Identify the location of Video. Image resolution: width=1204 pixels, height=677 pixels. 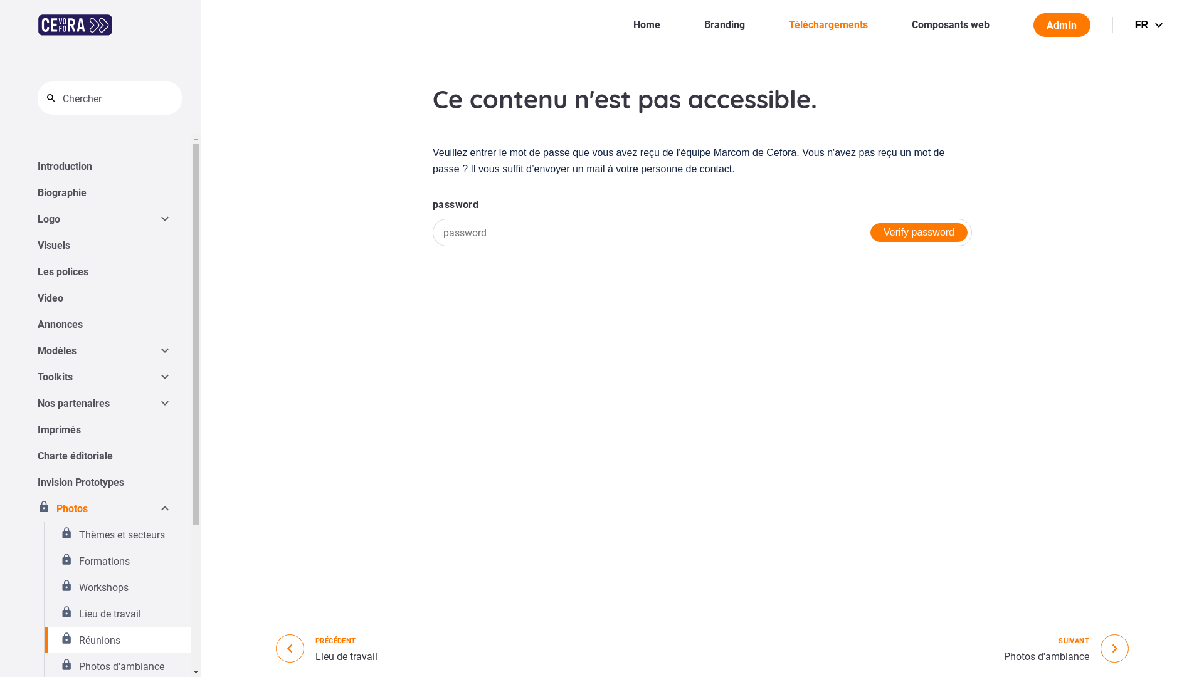
(105, 298).